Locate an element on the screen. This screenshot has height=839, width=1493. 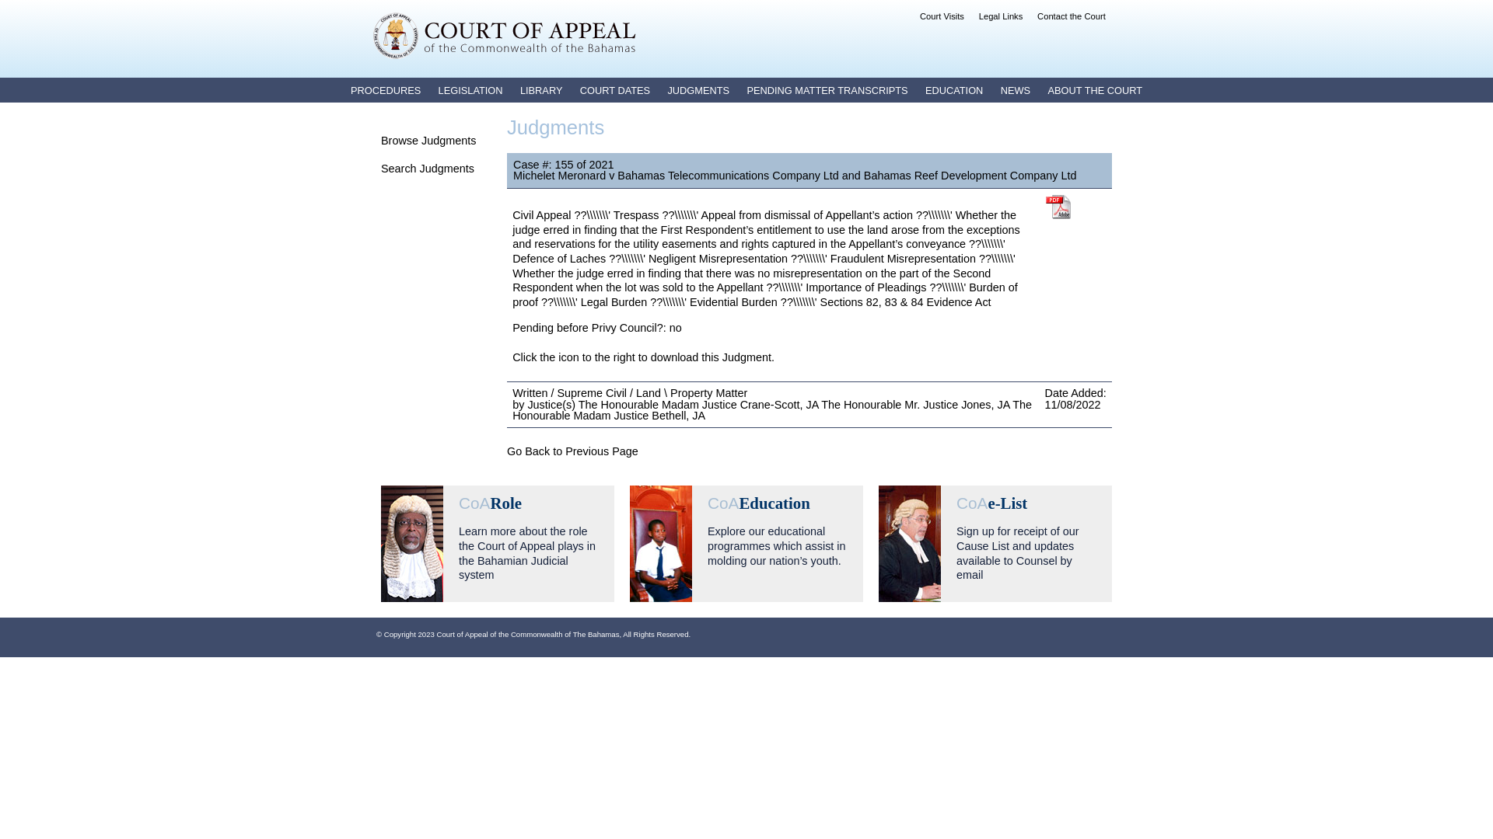
LEGISLATION is located at coordinates (471, 90).